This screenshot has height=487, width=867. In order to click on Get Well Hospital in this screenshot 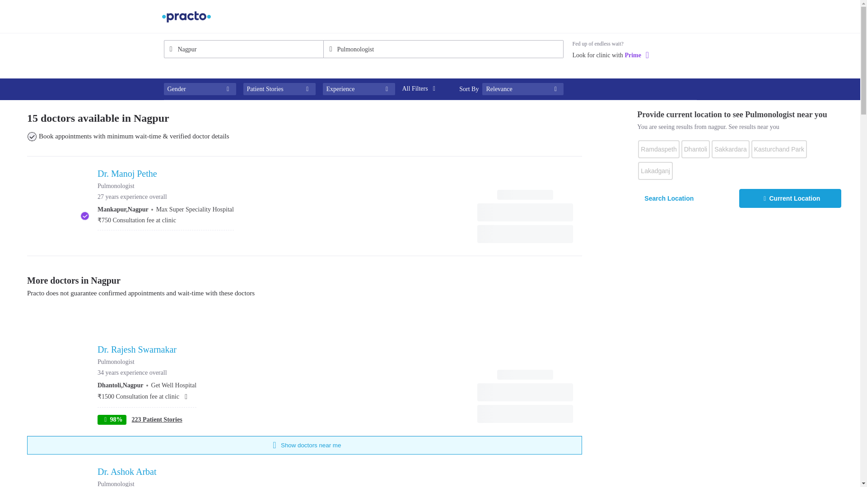, I will do `click(173, 385)`.